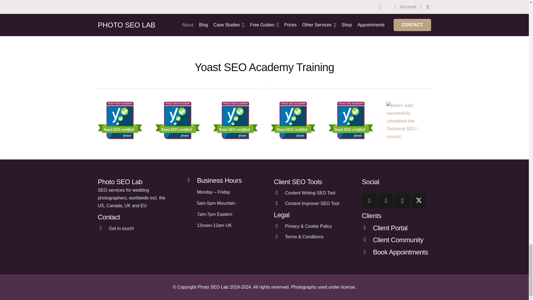  I want to click on Privacy Policy, so click(308, 226).